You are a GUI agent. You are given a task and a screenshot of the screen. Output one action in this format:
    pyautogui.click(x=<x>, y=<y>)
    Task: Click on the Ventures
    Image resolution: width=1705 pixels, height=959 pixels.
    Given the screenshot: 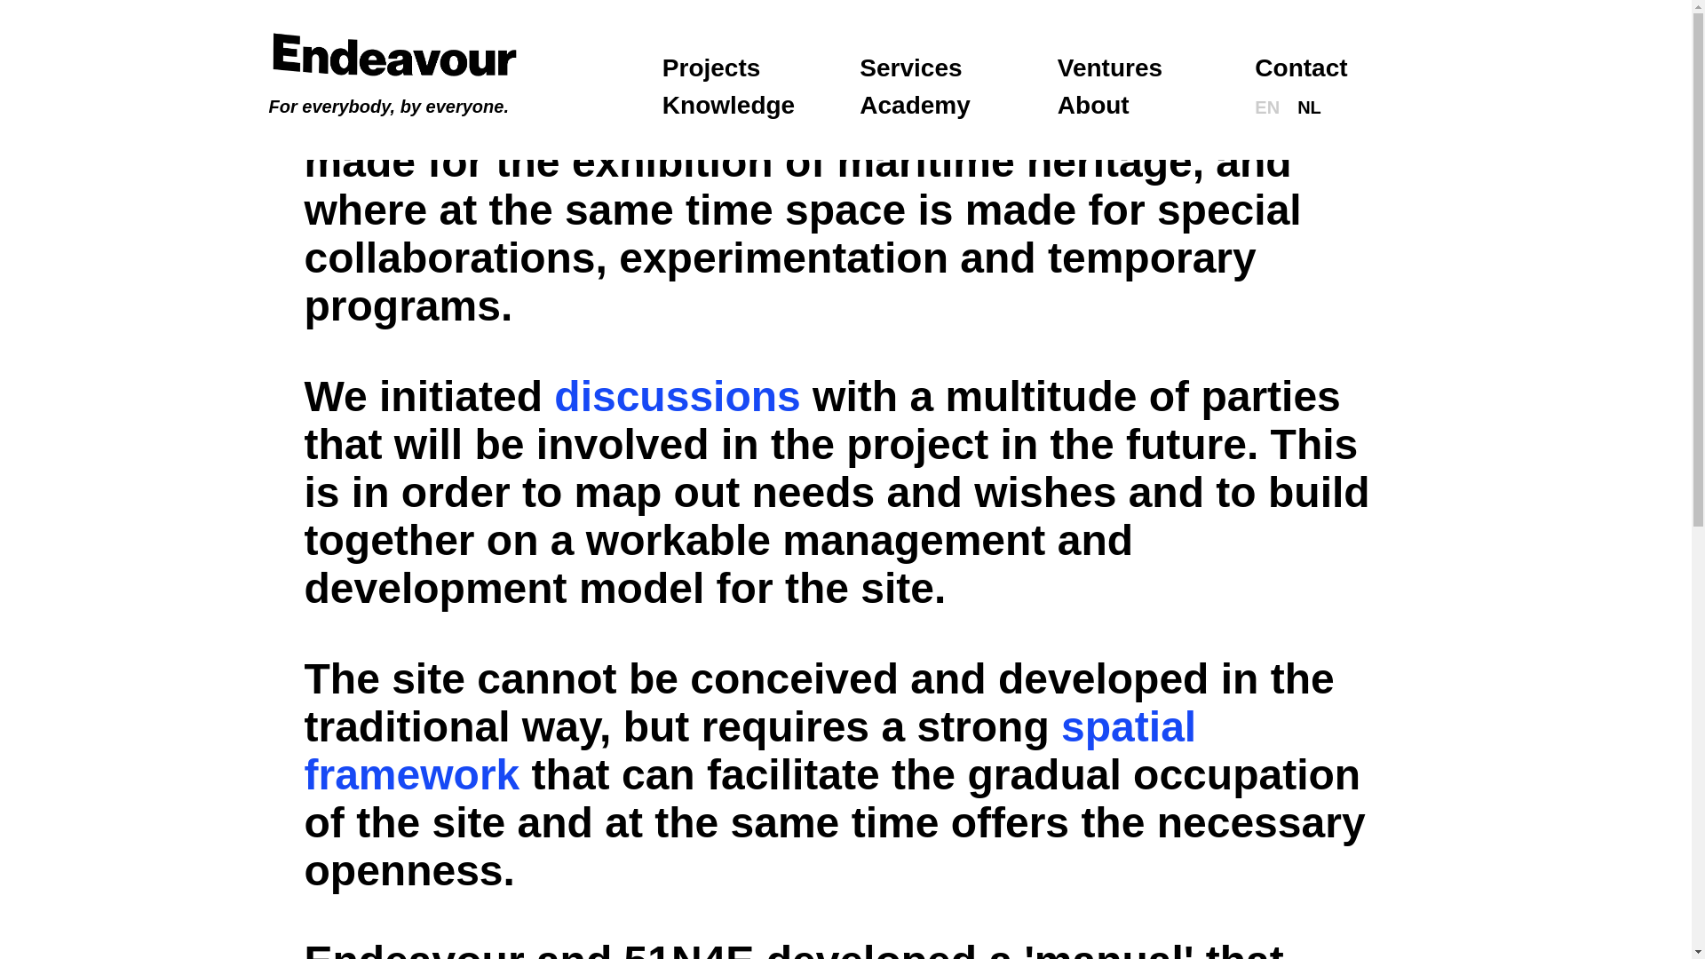 What is the action you would take?
    pyautogui.click(x=1110, y=67)
    